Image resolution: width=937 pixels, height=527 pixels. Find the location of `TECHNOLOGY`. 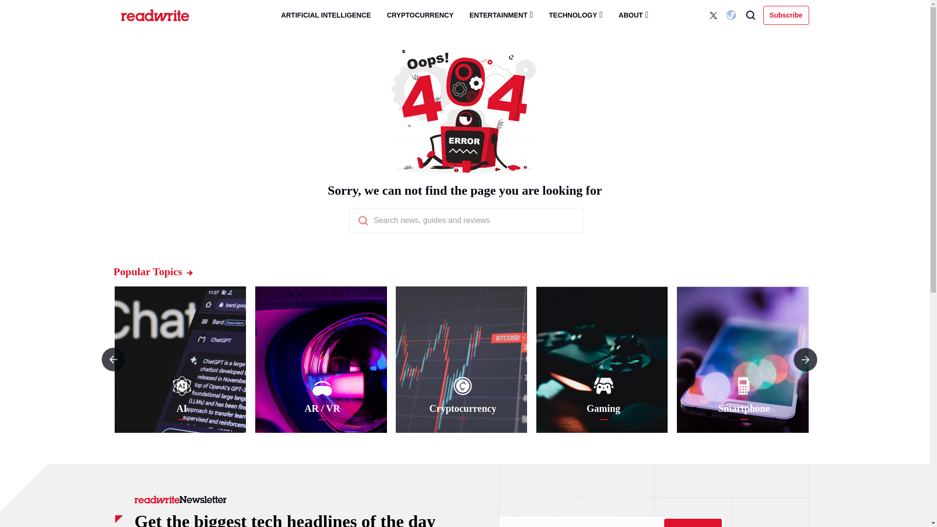

TECHNOLOGY is located at coordinates (576, 15).